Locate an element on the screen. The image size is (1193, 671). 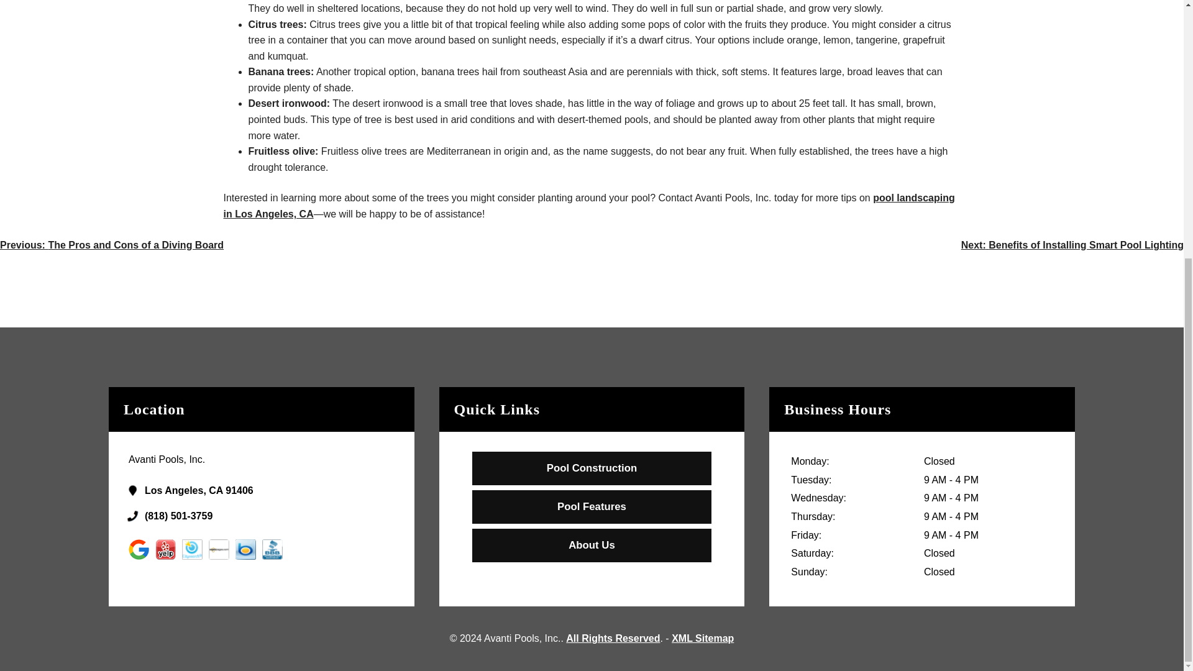
Call Today is located at coordinates (274, 516).